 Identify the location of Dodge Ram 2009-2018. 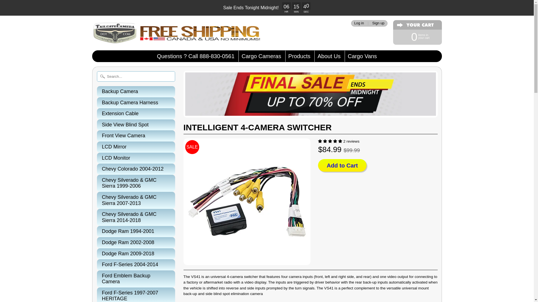
(136, 231).